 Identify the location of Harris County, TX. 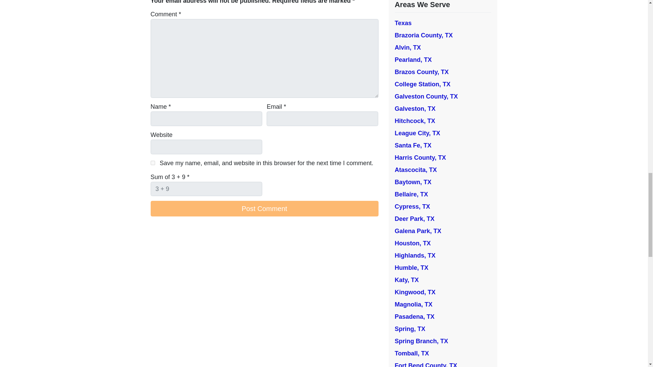
(420, 158).